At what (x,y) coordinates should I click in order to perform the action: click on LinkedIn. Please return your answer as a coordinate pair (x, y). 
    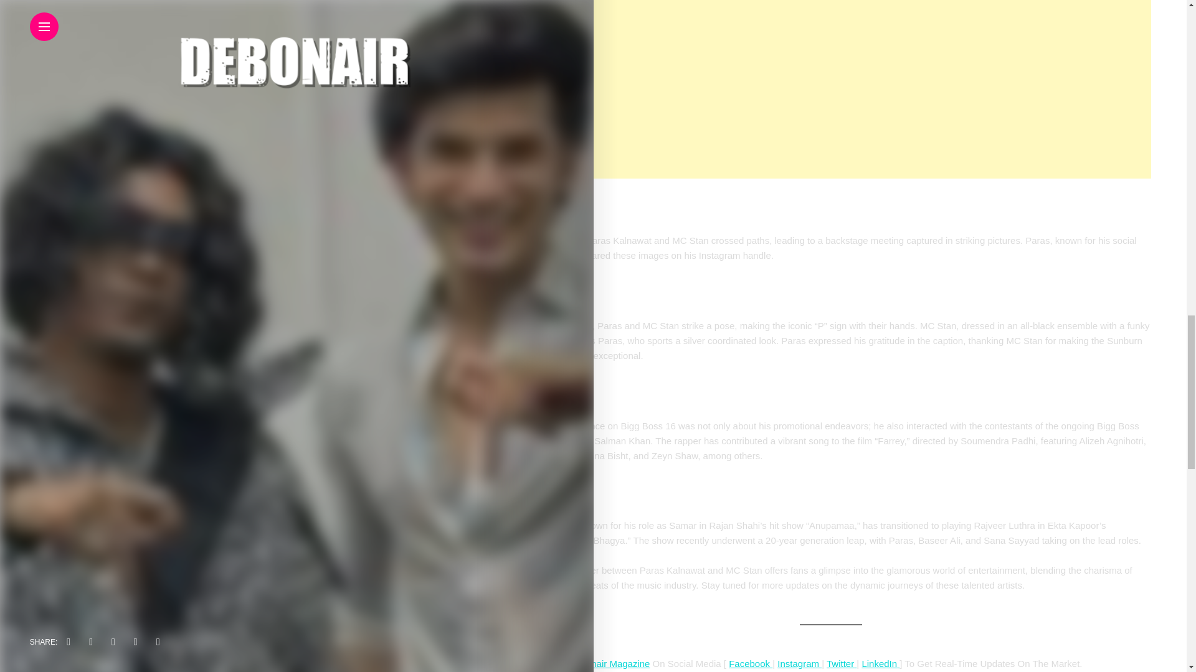
    Looking at the image, I should click on (879, 663).